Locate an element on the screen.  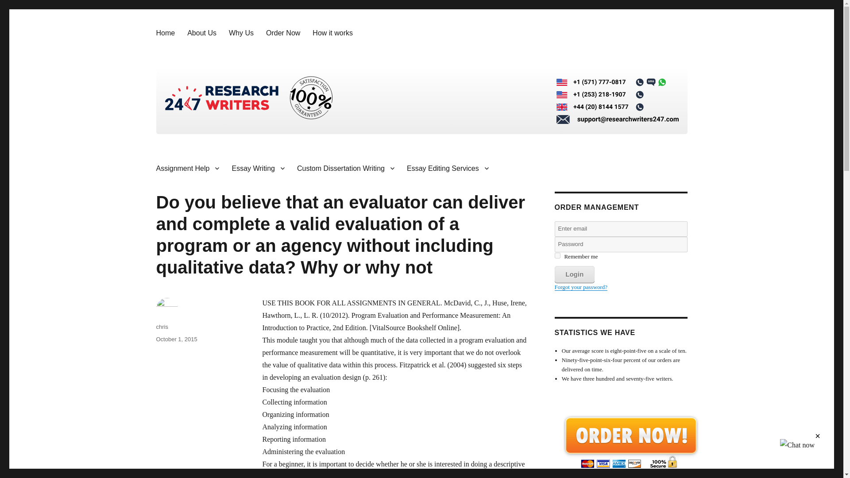
Why Us is located at coordinates (241, 33).